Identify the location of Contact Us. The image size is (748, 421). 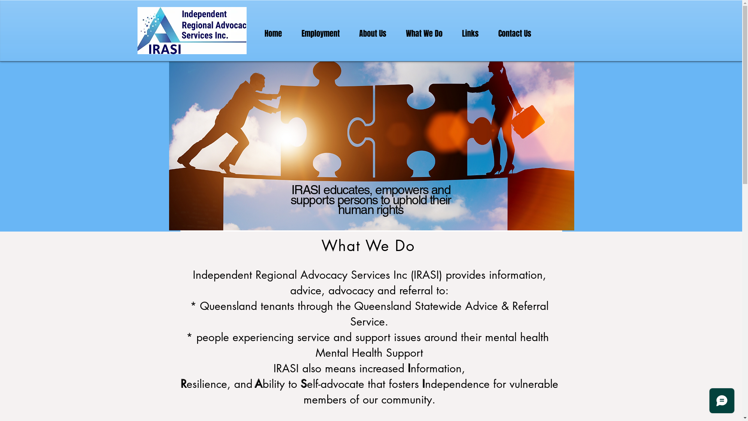
(515, 34).